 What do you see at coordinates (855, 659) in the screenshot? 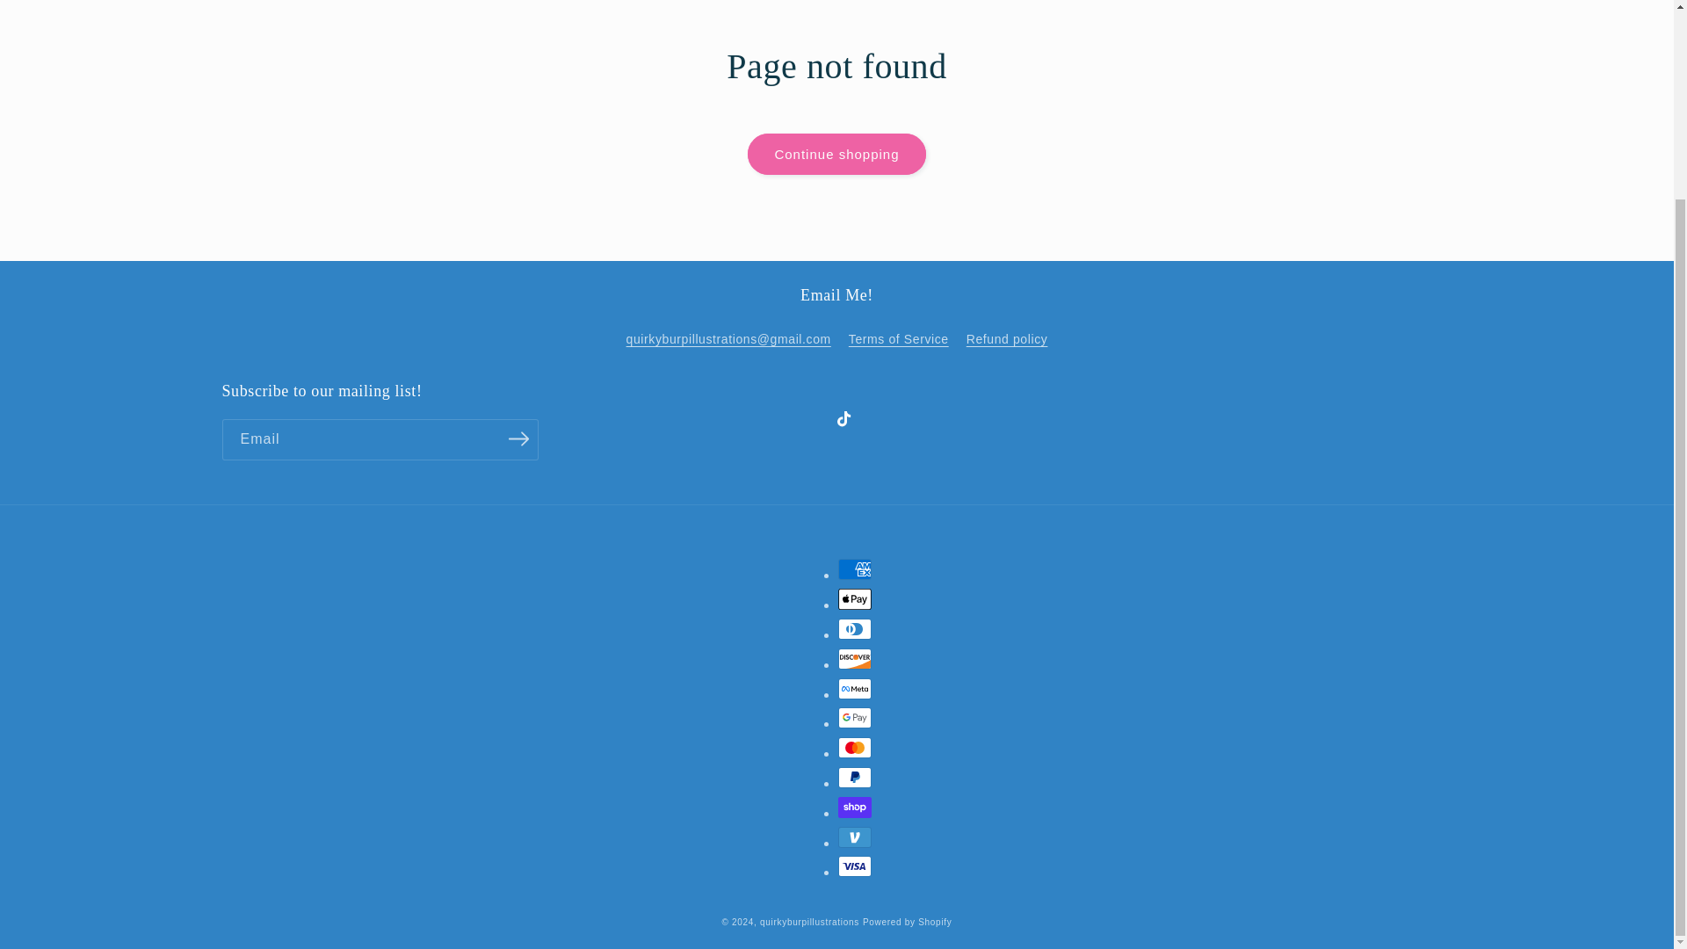
I see `Discover` at bounding box center [855, 659].